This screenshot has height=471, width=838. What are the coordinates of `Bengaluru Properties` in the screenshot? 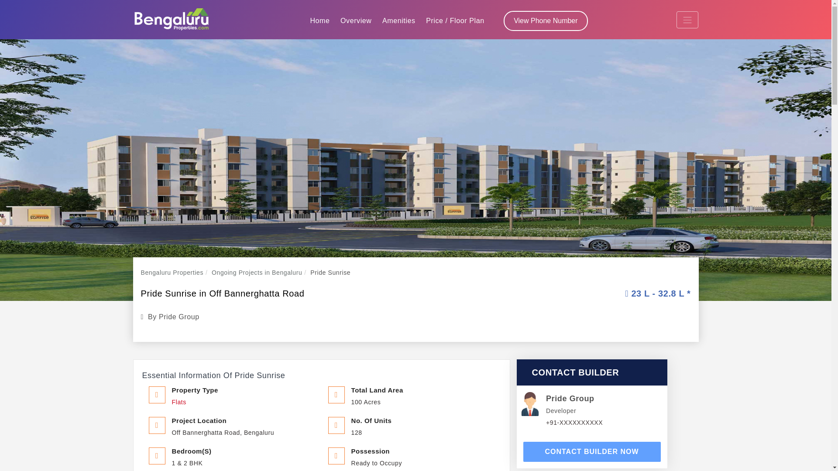 It's located at (171, 20).